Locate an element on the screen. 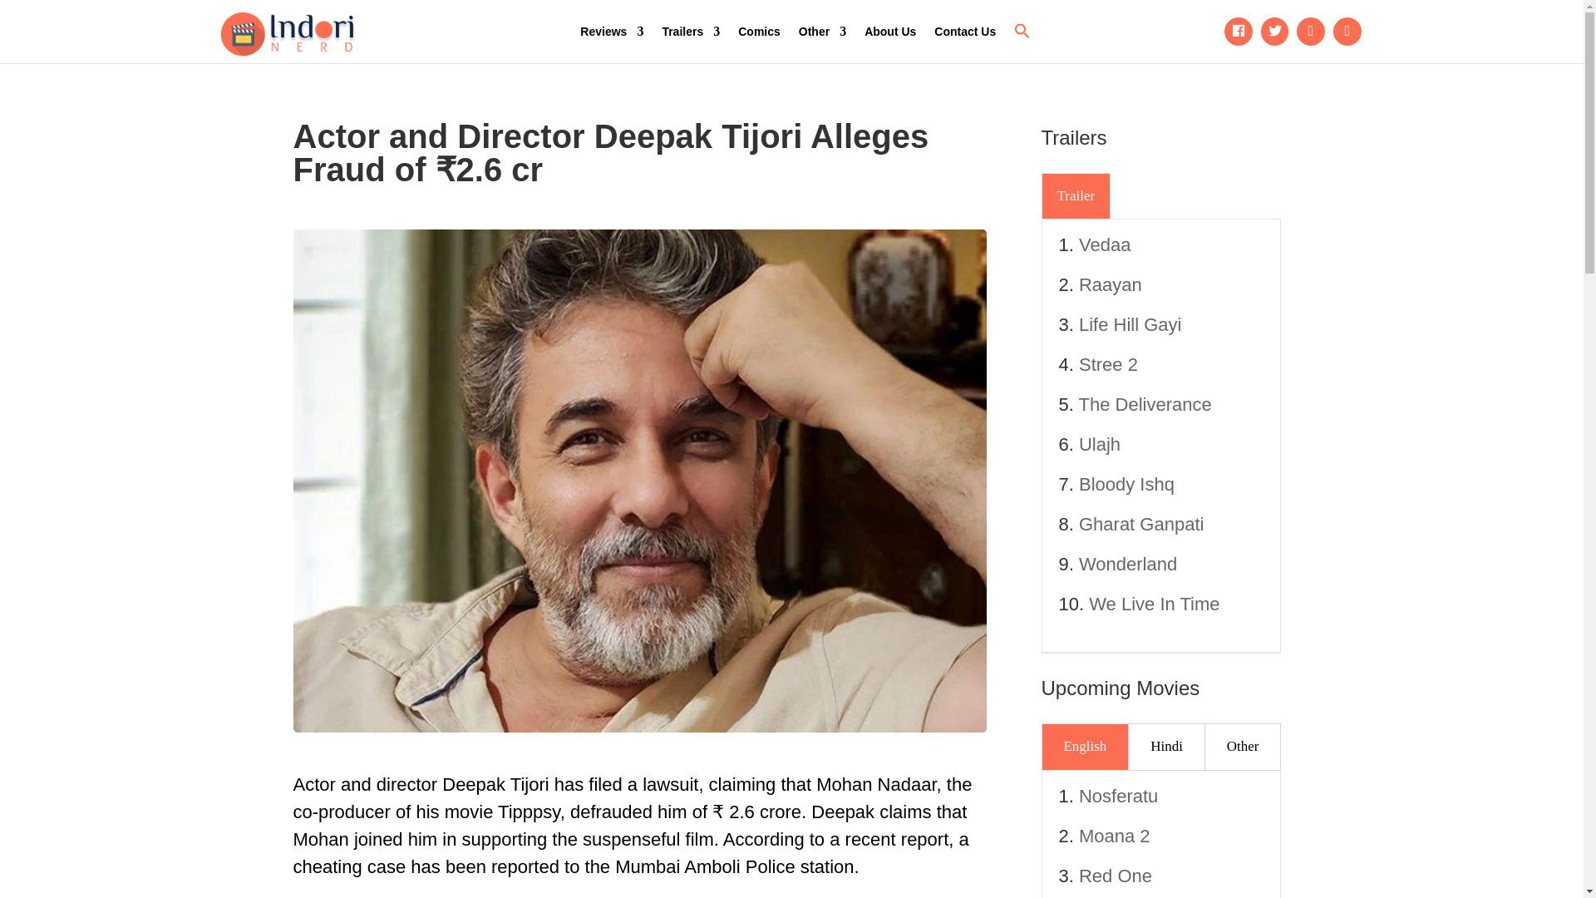 Image resolution: width=1596 pixels, height=898 pixels. Life Hill Gayi is located at coordinates (1129, 324).